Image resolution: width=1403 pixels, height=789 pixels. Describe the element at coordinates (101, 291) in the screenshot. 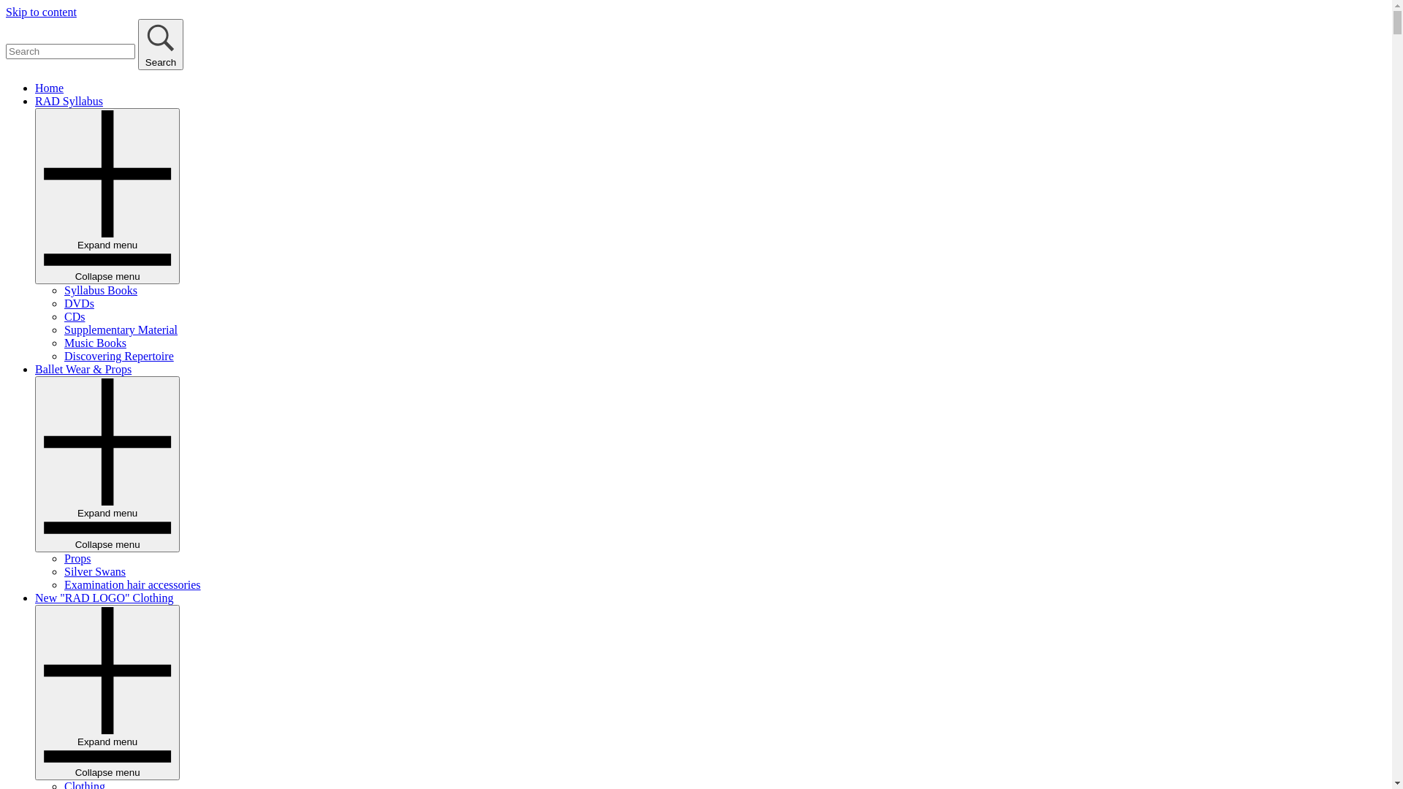

I see `Syllabus Books` at that location.